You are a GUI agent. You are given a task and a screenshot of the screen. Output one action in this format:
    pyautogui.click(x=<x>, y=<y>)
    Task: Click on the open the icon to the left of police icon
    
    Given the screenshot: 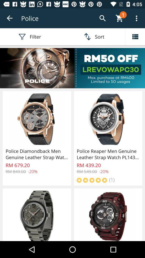 What is the action you would take?
    pyautogui.click(x=10, y=18)
    